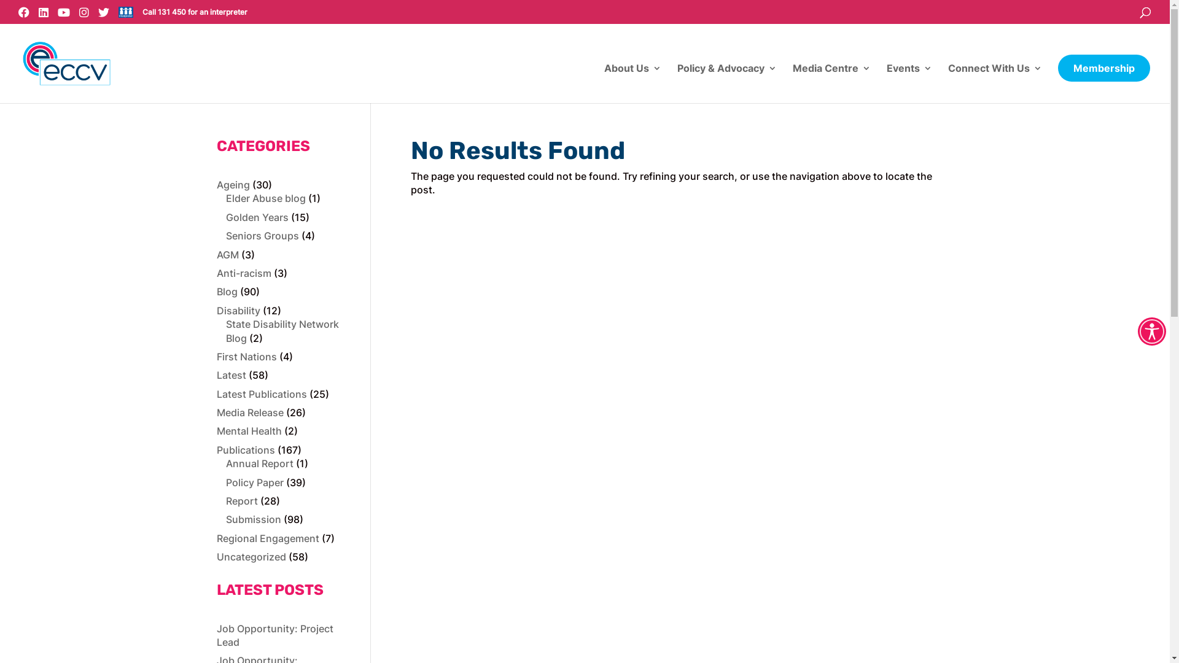 This screenshot has width=1179, height=663. I want to click on Annual Report, so click(260, 463).